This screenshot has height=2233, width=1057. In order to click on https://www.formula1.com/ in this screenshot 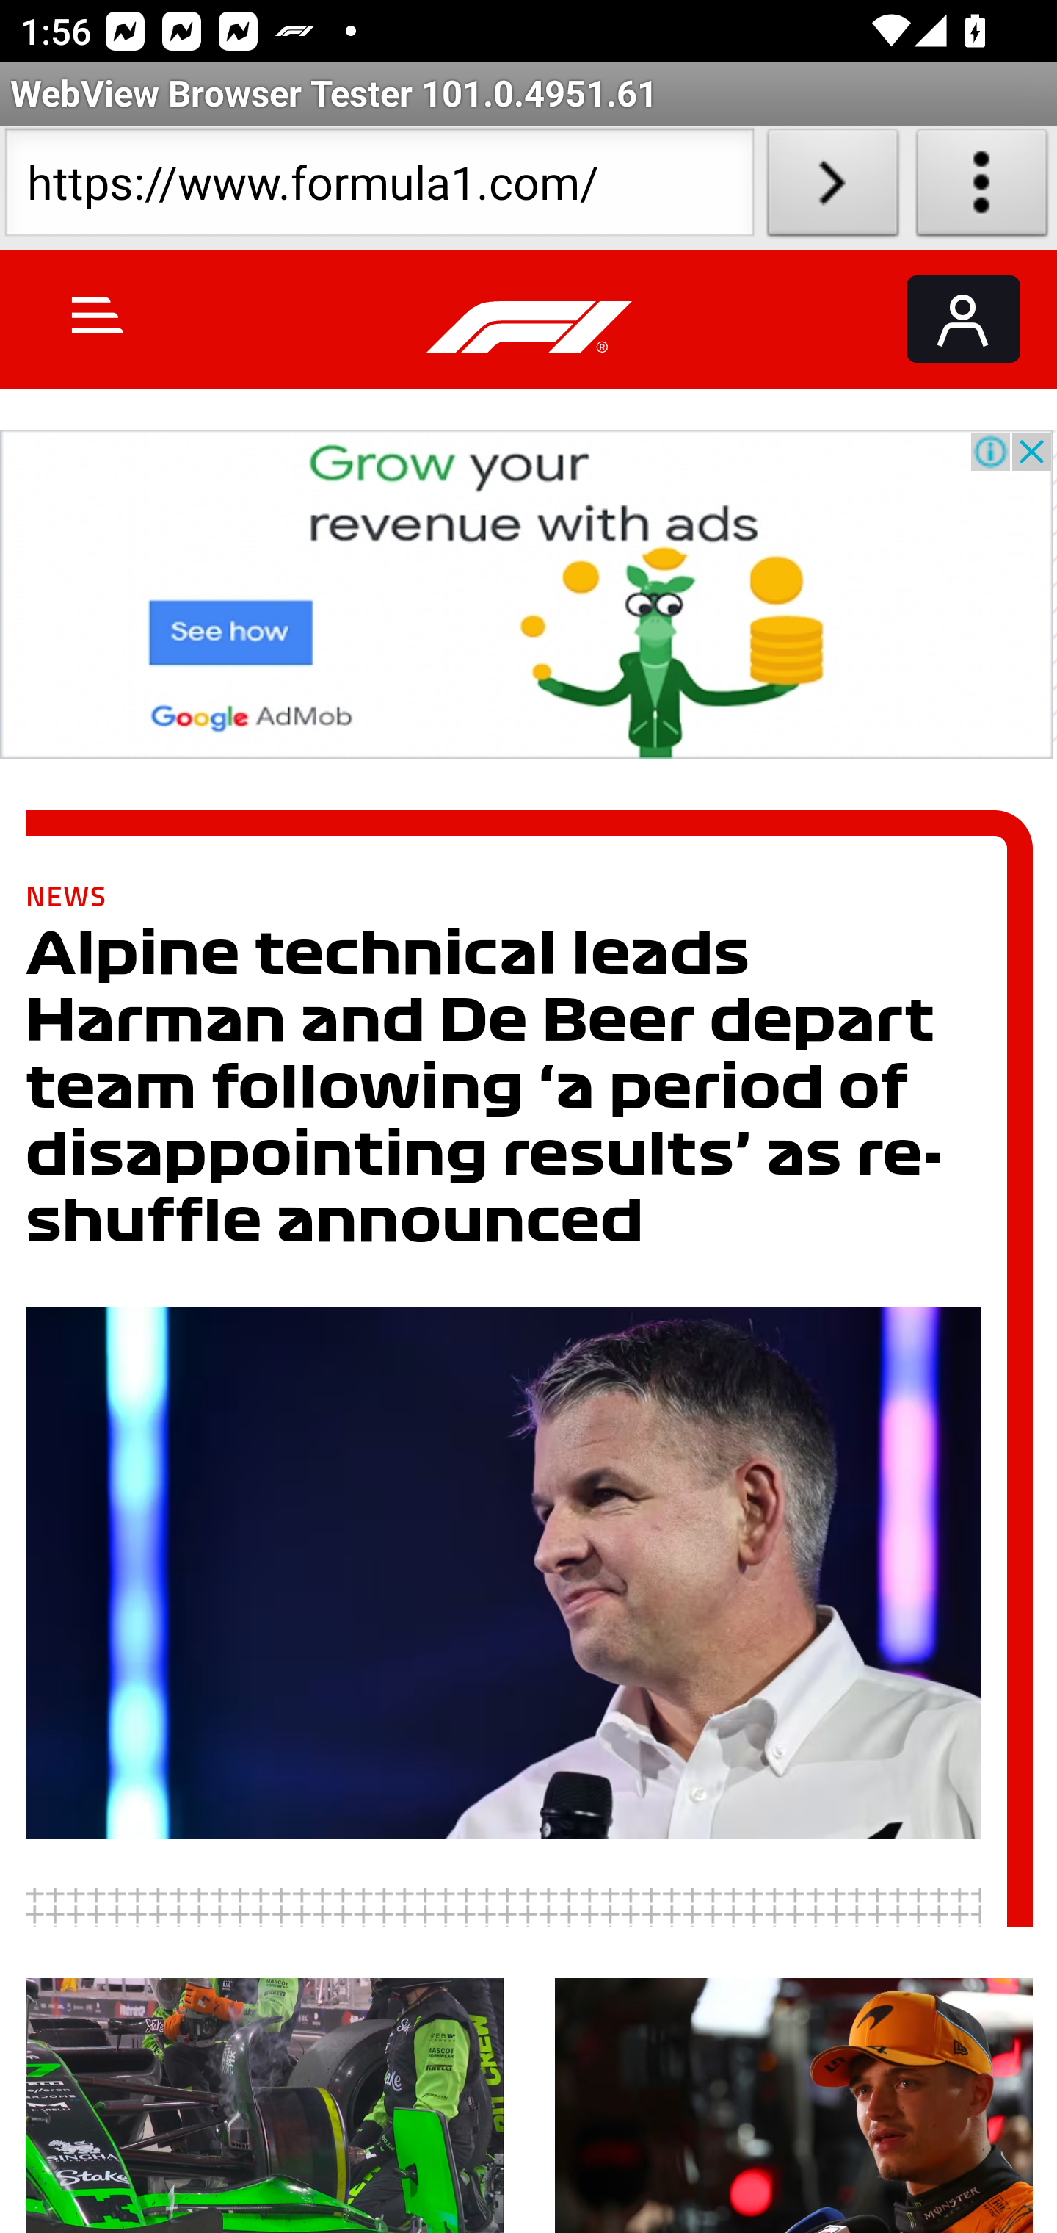, I will do `click(379, 188)`.